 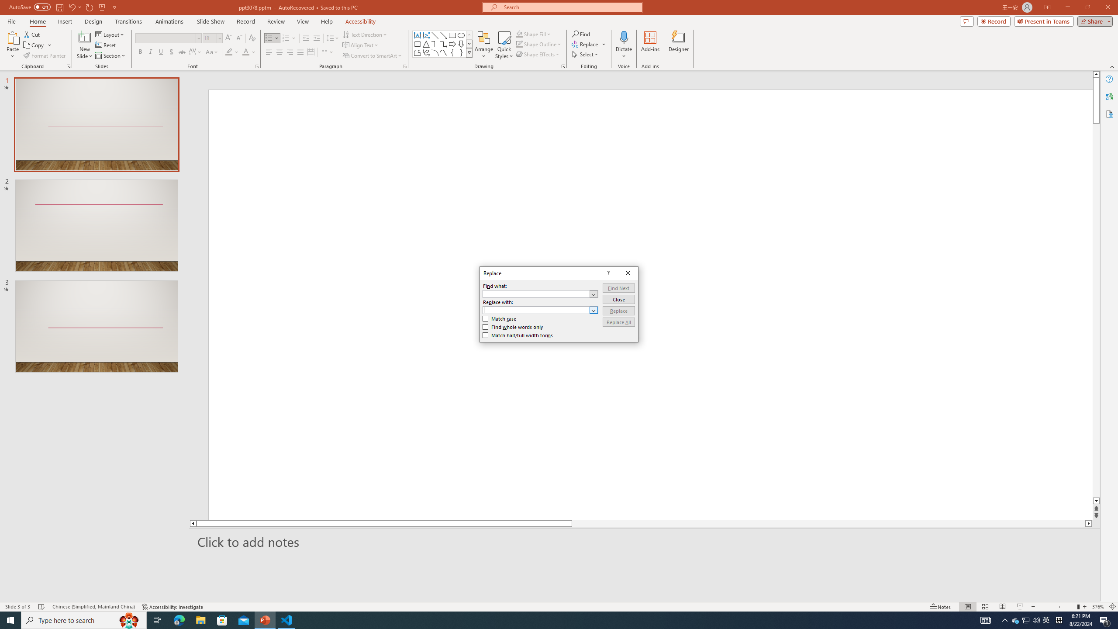 I want to click on Layout, so click(x=110, y=34).